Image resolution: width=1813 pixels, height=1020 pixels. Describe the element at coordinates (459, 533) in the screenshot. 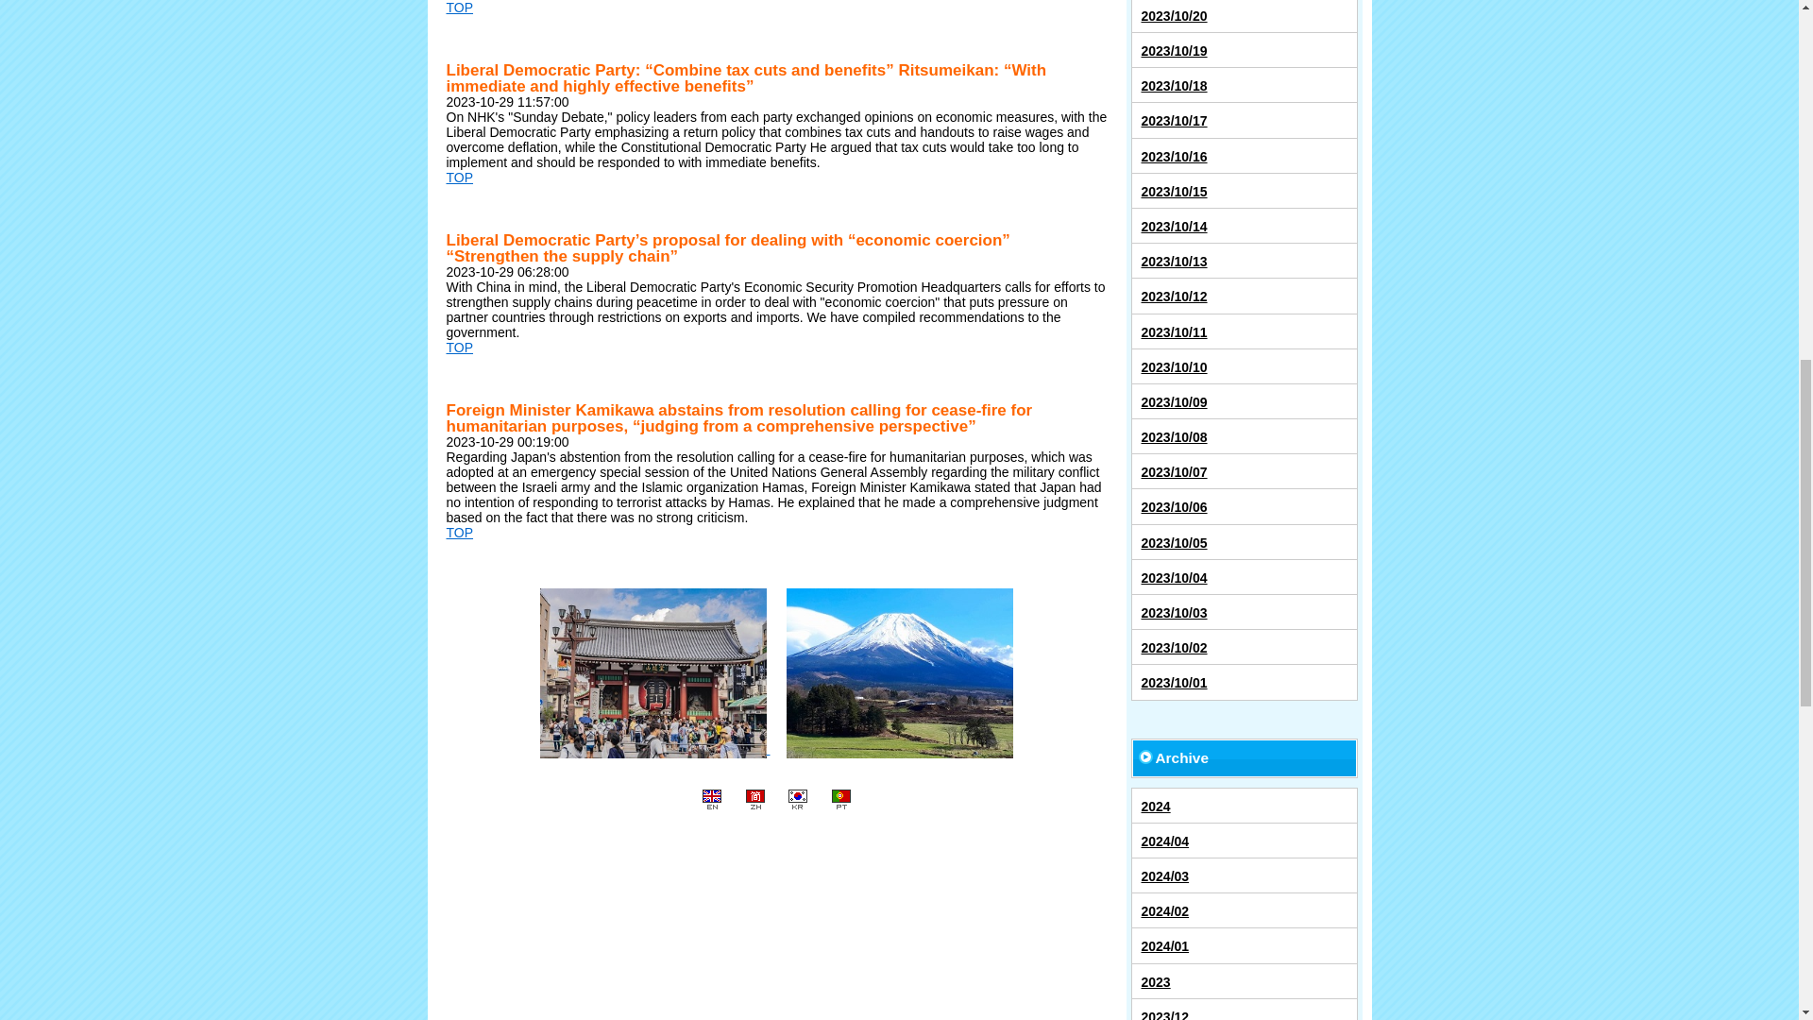

I see `TOP` at that location.